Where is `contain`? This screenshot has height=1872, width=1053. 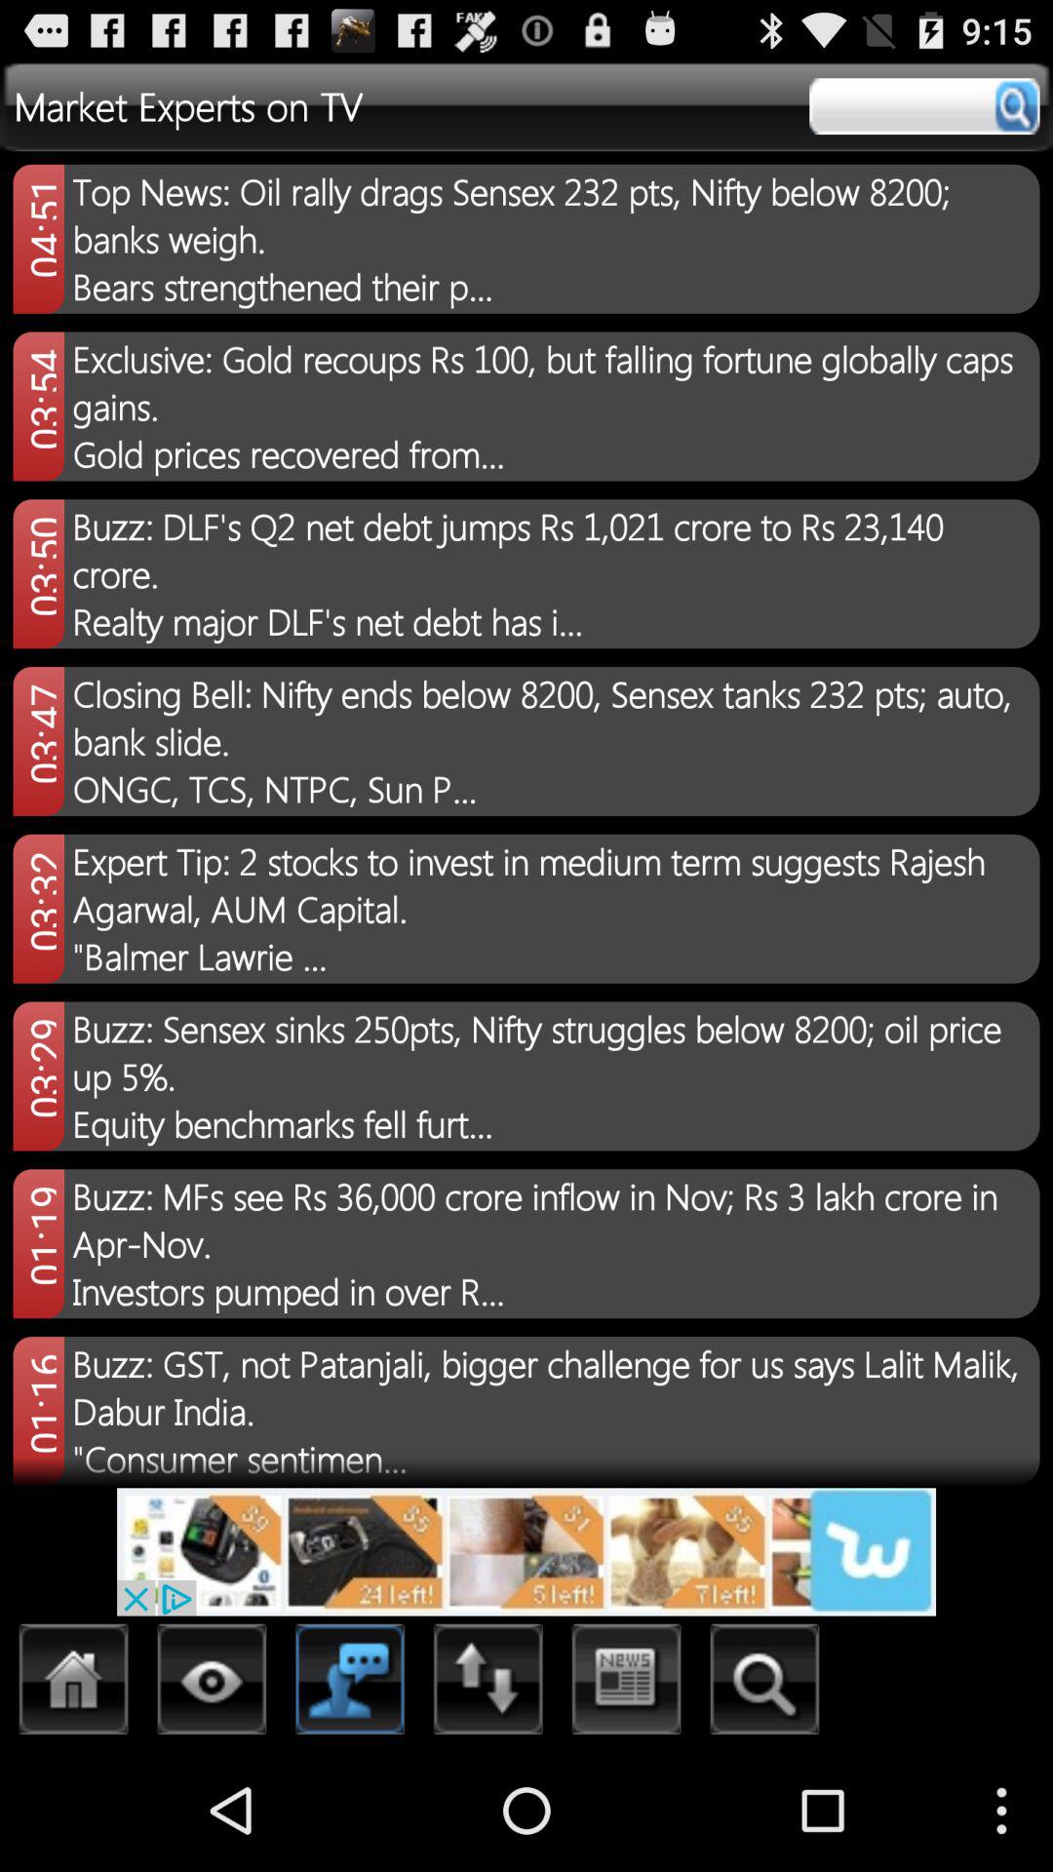
contain is located at coordinates (351, 1685).